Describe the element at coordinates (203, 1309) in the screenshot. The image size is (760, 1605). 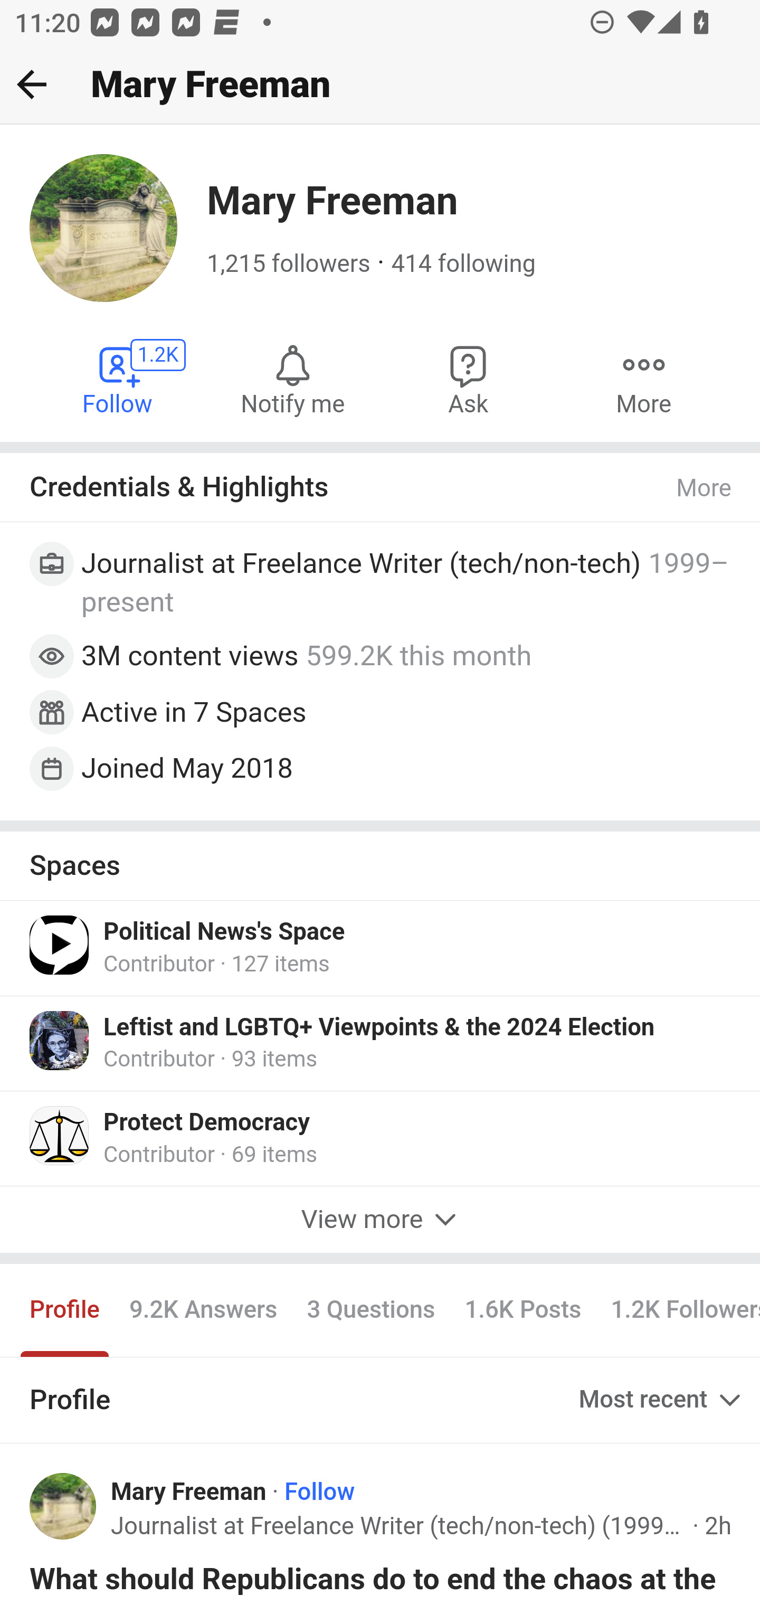
I see `9.2K Answers` at that location.